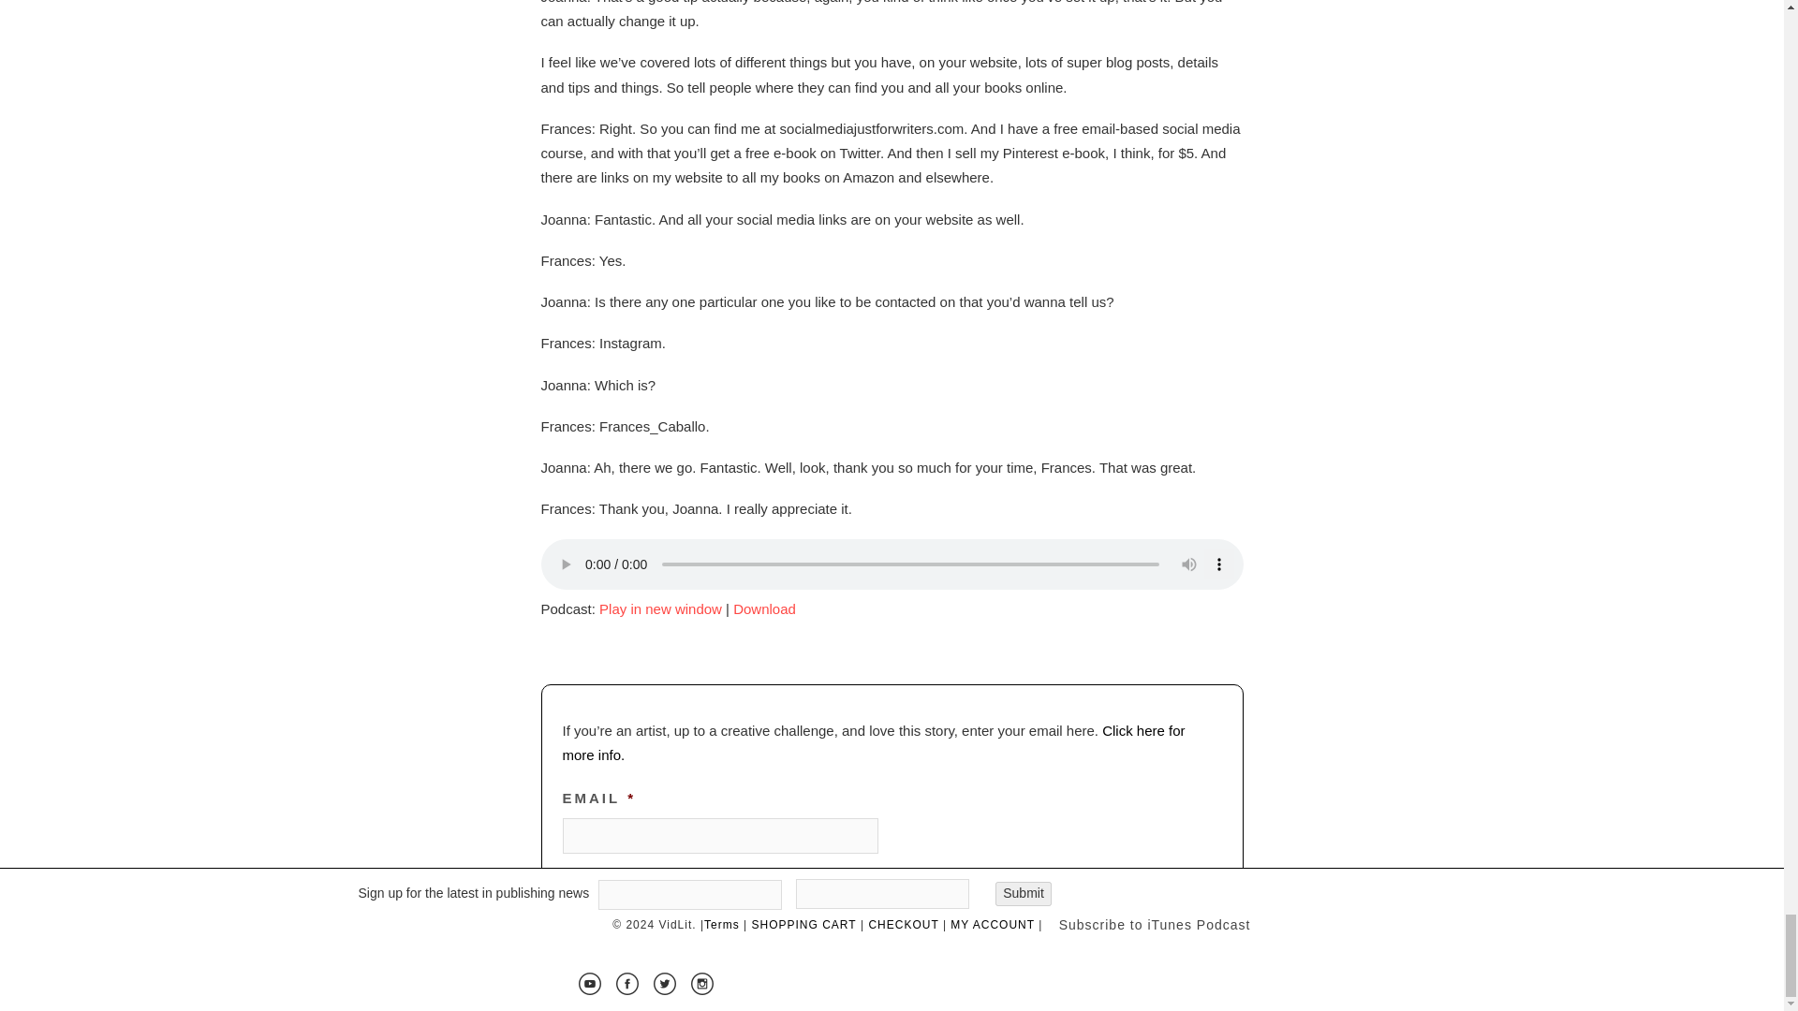 Image resolution: width=1798 pixels, height=1011 pixels. What do you see at coordinates (921, 886) in the screenshot?
I see `Submit` at bounding box center [921, 886].